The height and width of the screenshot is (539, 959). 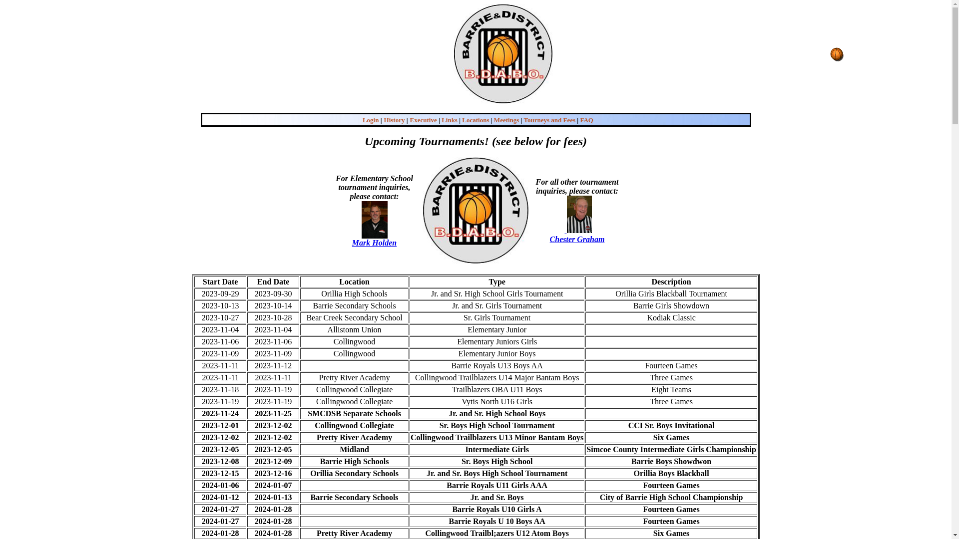 What do you see at coordinates (375, 243) in the screenshot?
I see `Mark Holden` at bounding box center [375, 243].